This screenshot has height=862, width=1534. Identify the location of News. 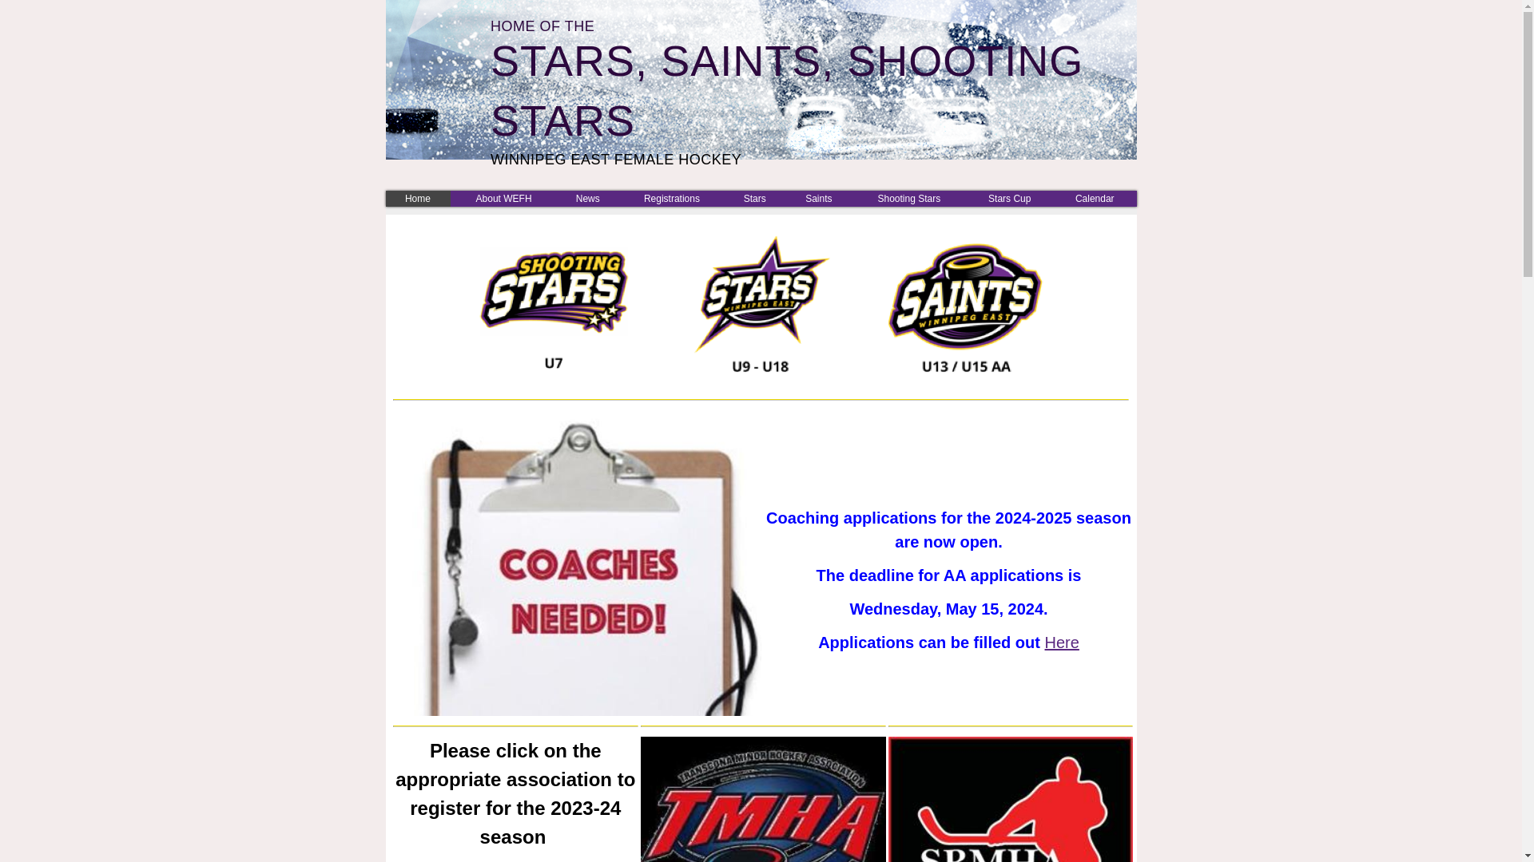
(588, 198).